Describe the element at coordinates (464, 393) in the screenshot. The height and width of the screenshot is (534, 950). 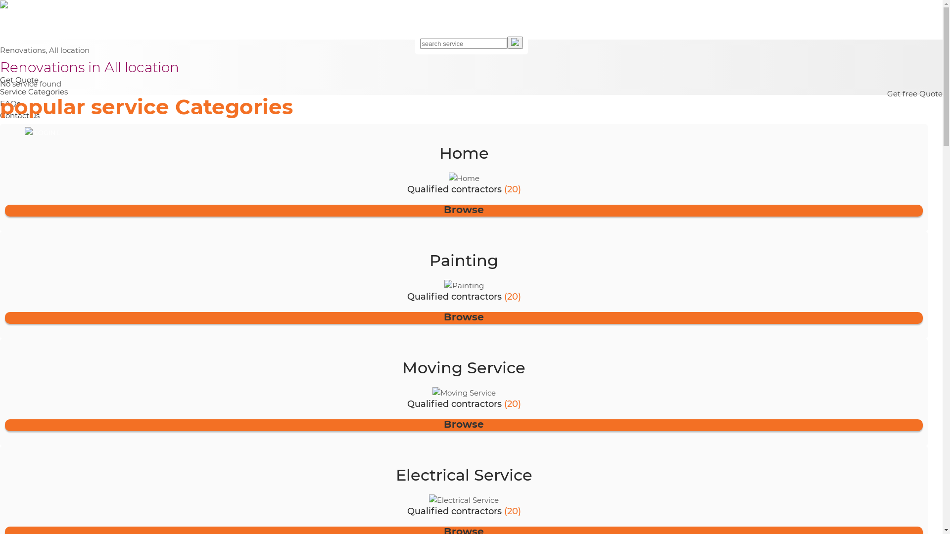
I see `Moving Service` at that location.